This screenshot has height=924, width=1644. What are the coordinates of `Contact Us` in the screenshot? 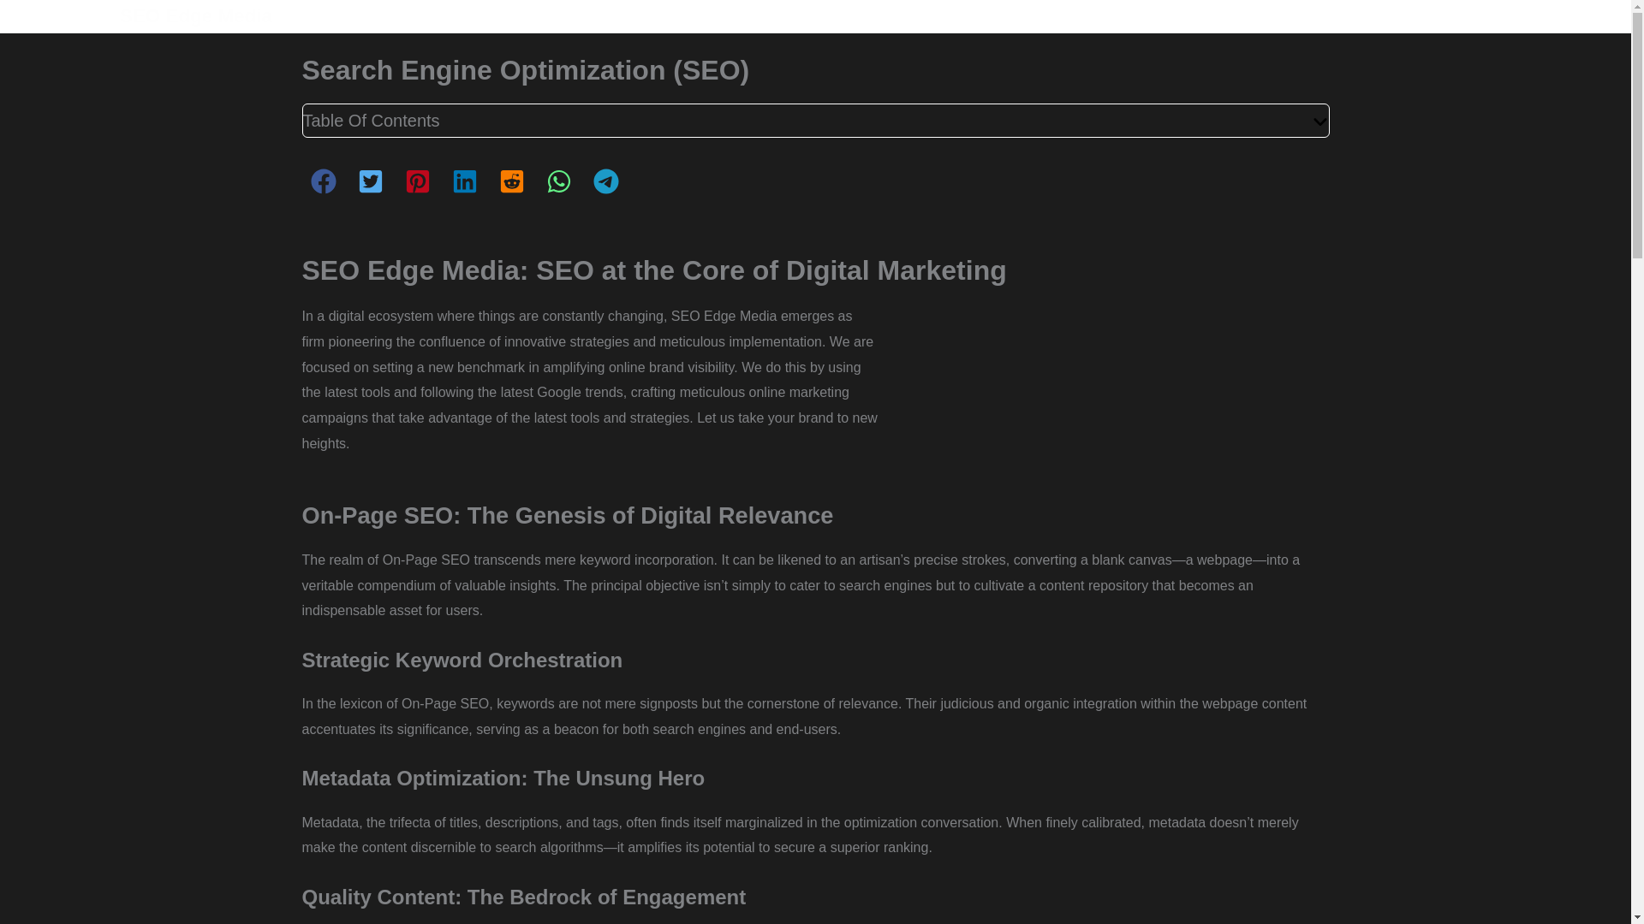 It's located at (1567, 15).